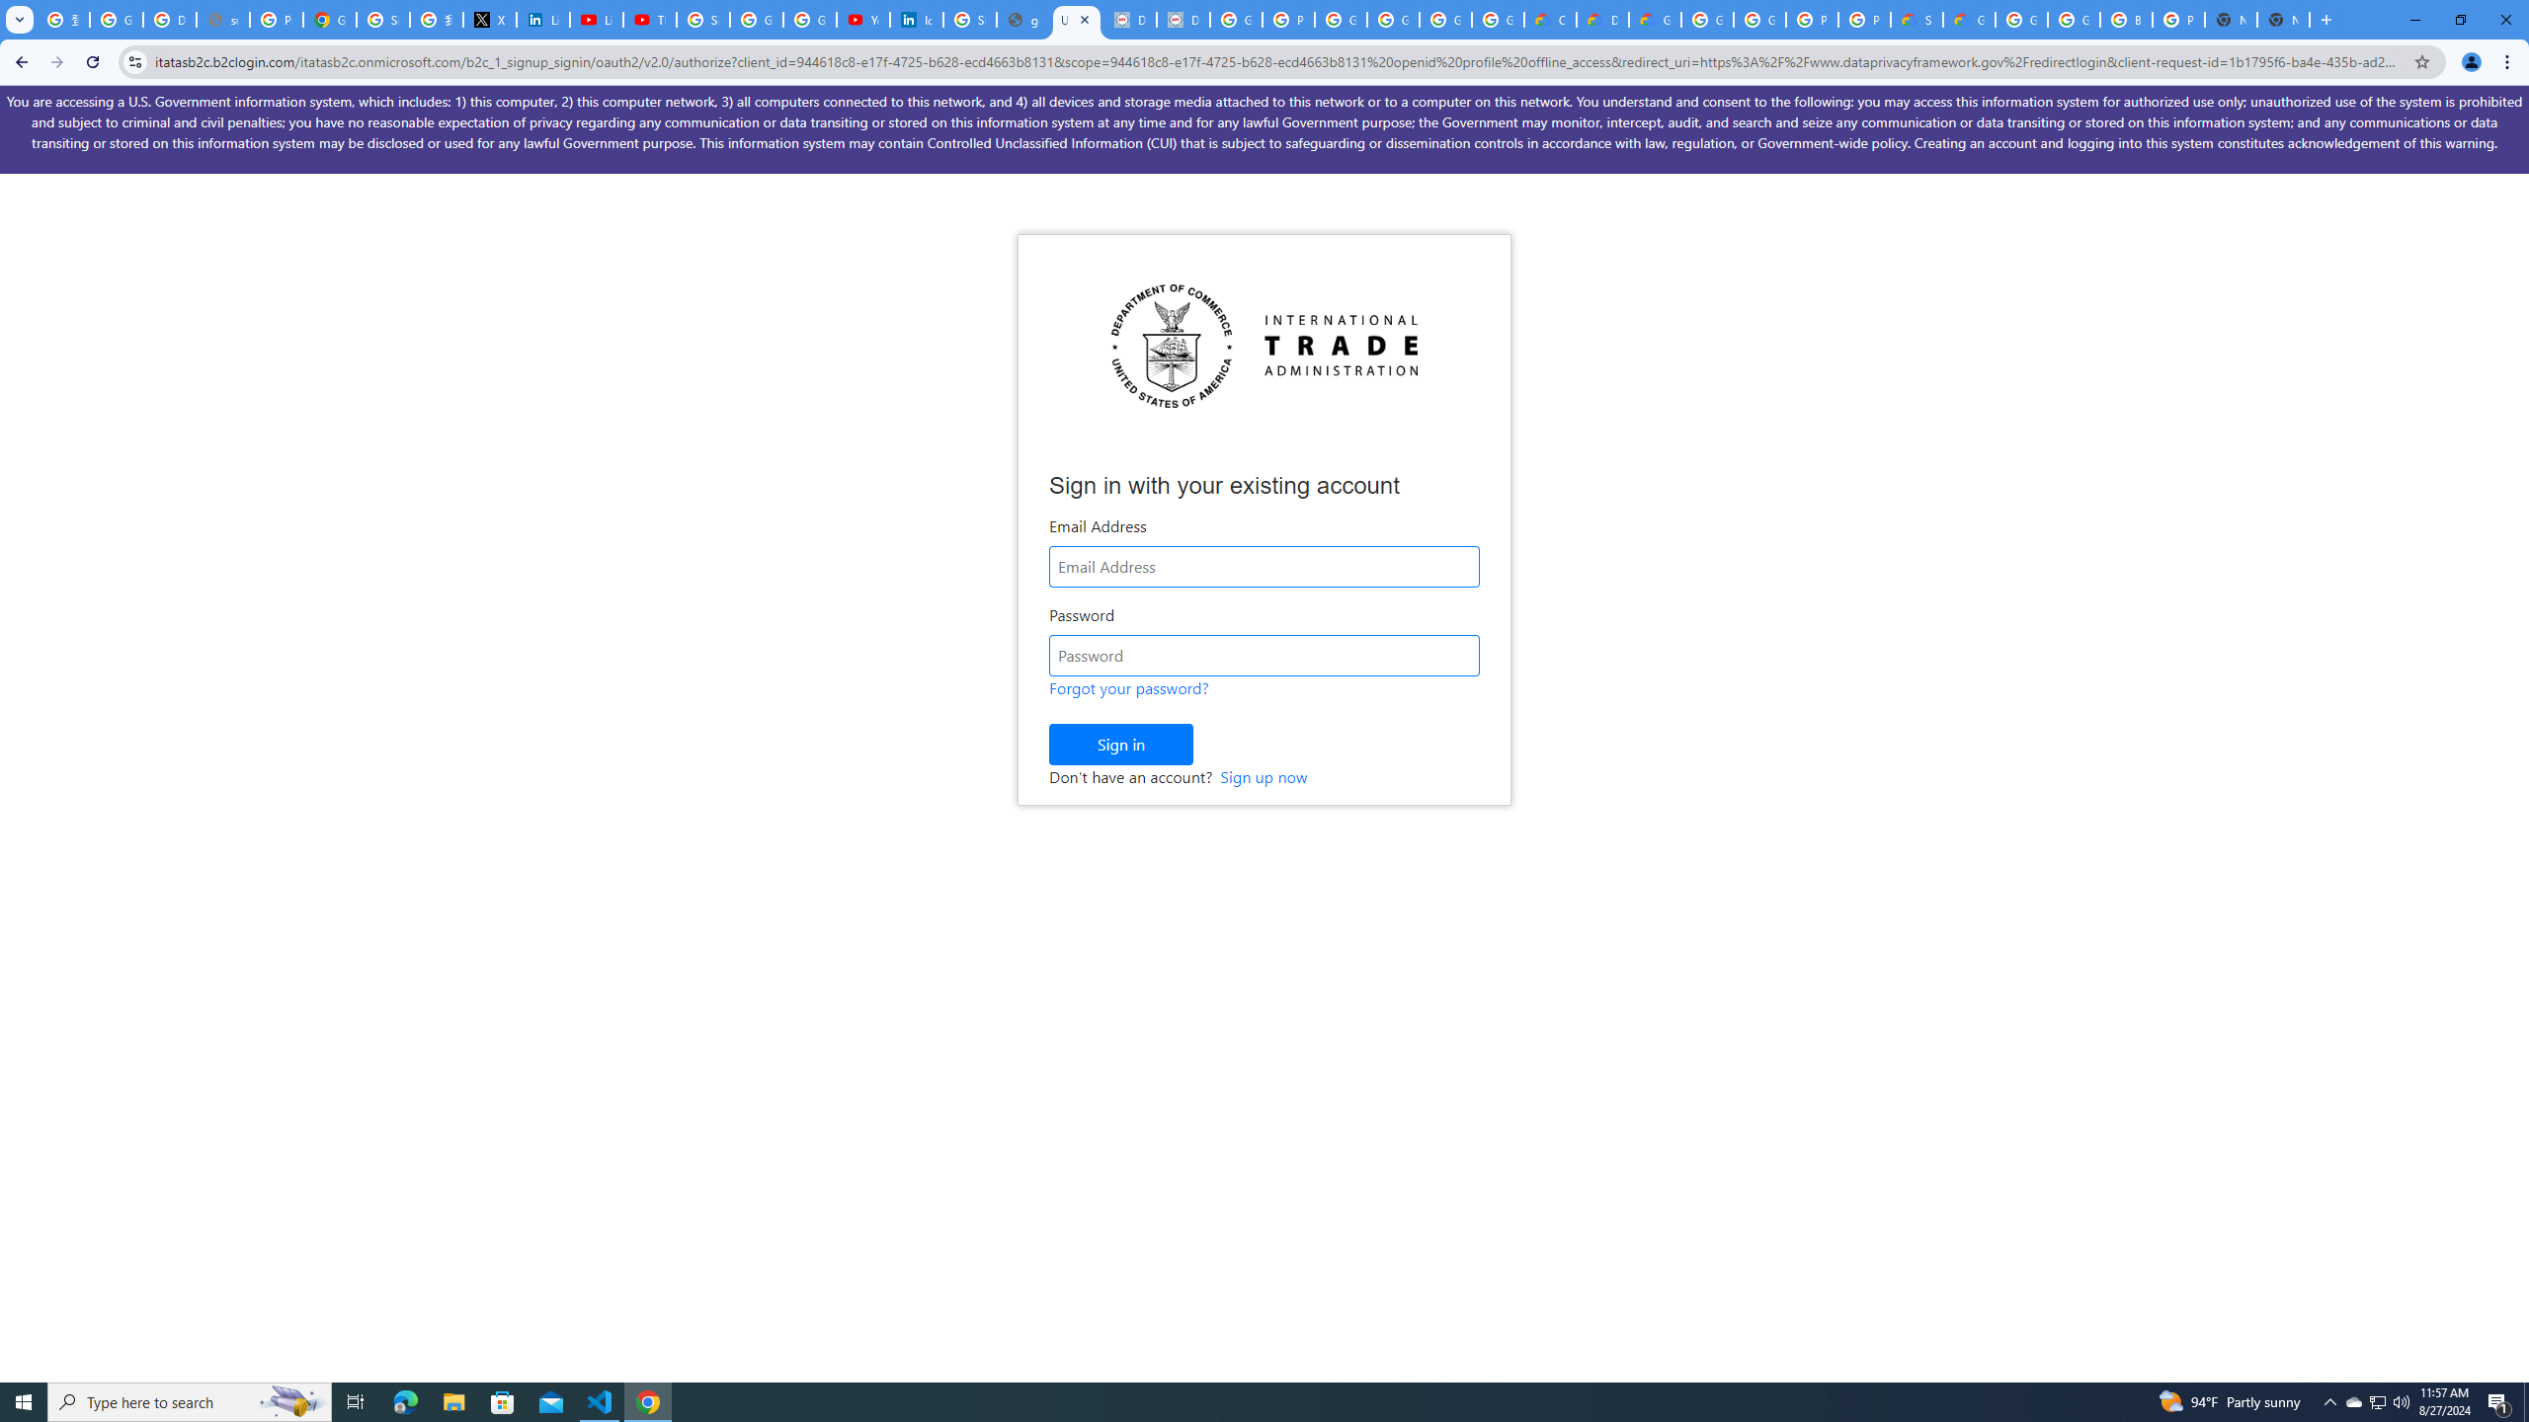 The height and width of the screenshot is (1422, 2529). Describe the element at coordinates (1446, 20) in the screenshot. I see `Google Workspace - Specific Terms` at that location.